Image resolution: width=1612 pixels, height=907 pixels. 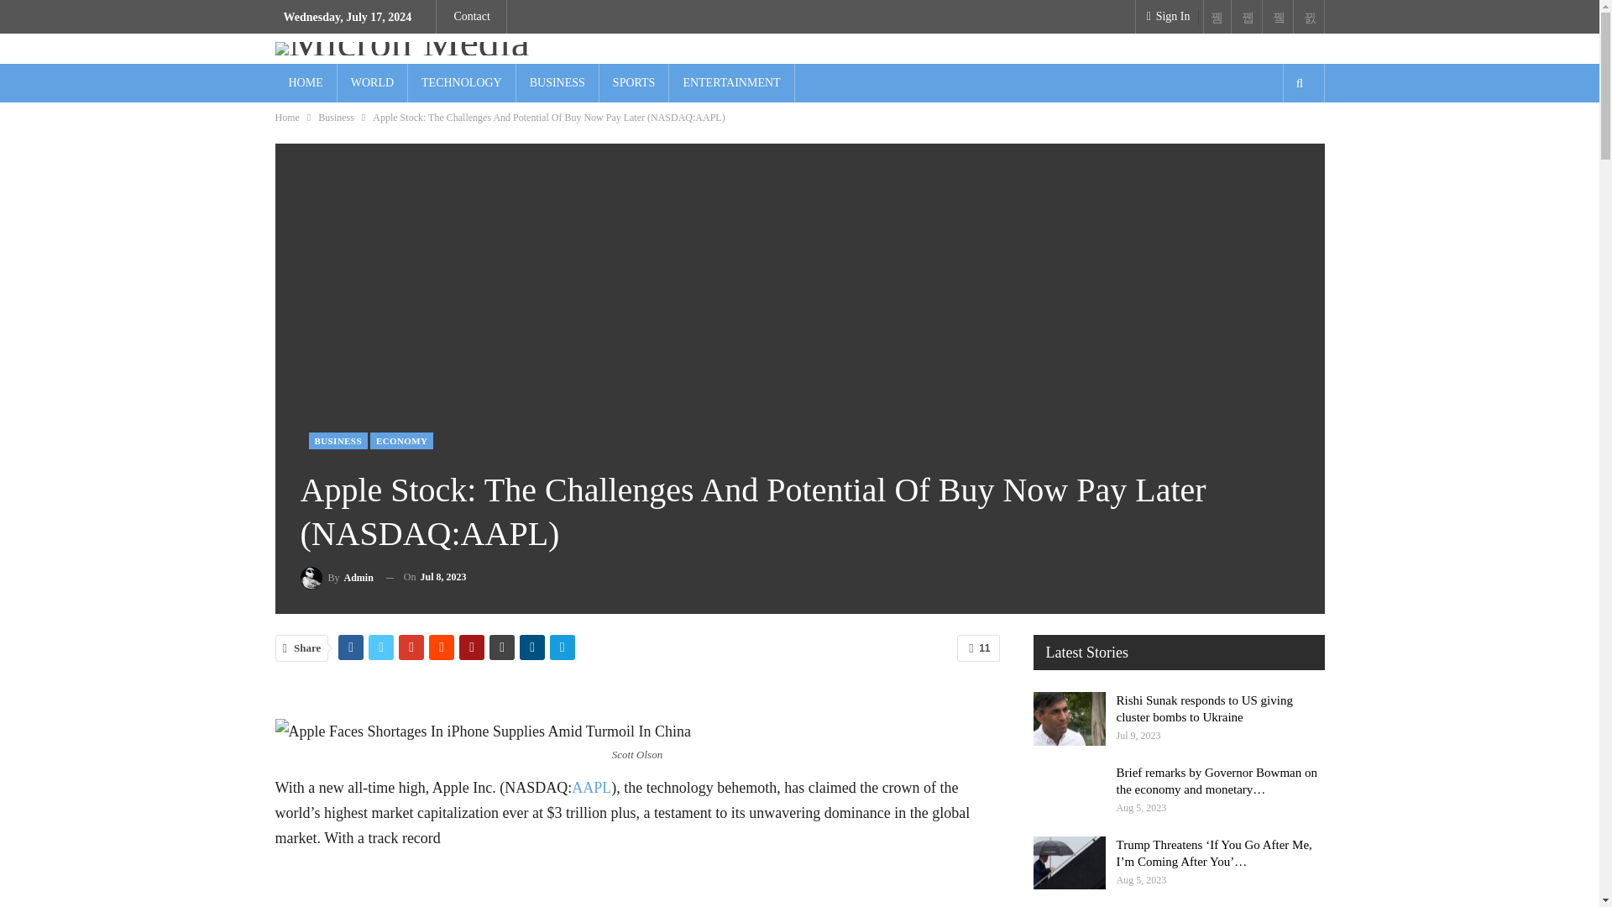 I want to click on Contact, so click(x=471, y=16).